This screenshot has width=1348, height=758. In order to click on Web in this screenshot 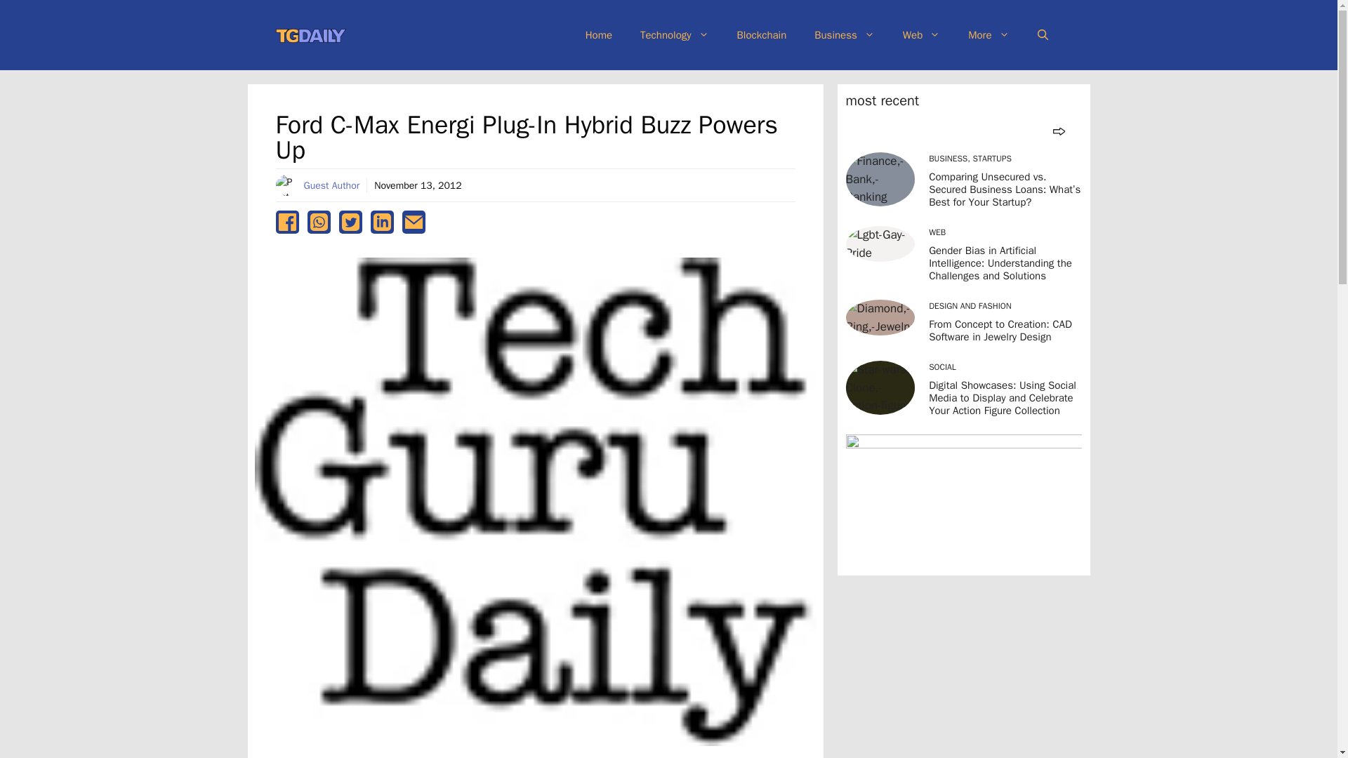, I will do `click(921, 35)`.